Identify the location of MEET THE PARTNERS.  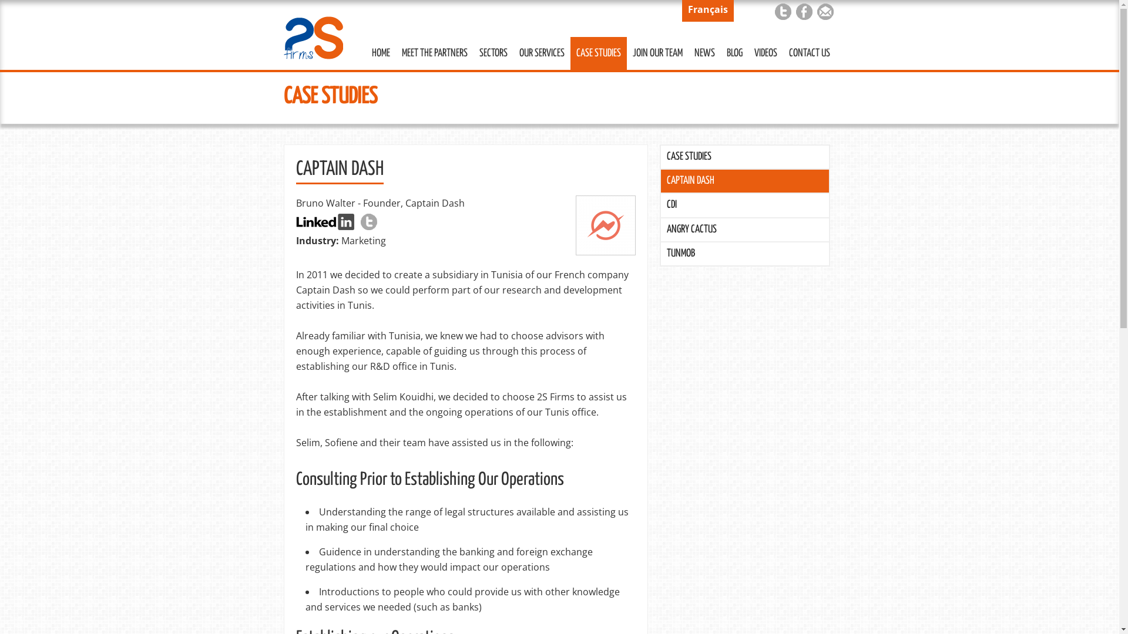
(435, 53).